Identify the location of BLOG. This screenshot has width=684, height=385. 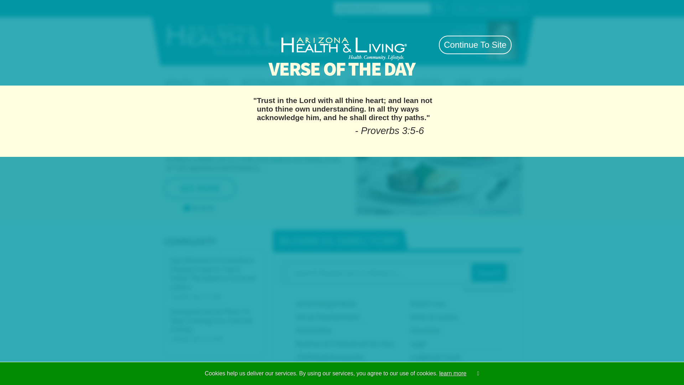
(517, 76).